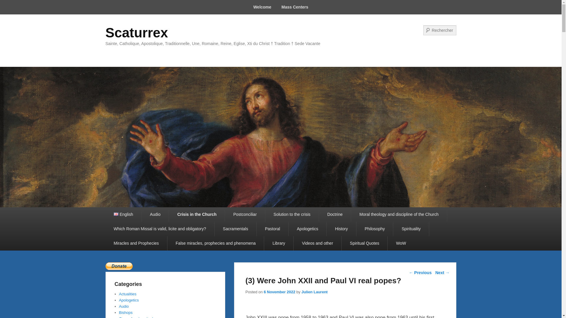  I want to click on 0 h 51 min, so click(279, 292).